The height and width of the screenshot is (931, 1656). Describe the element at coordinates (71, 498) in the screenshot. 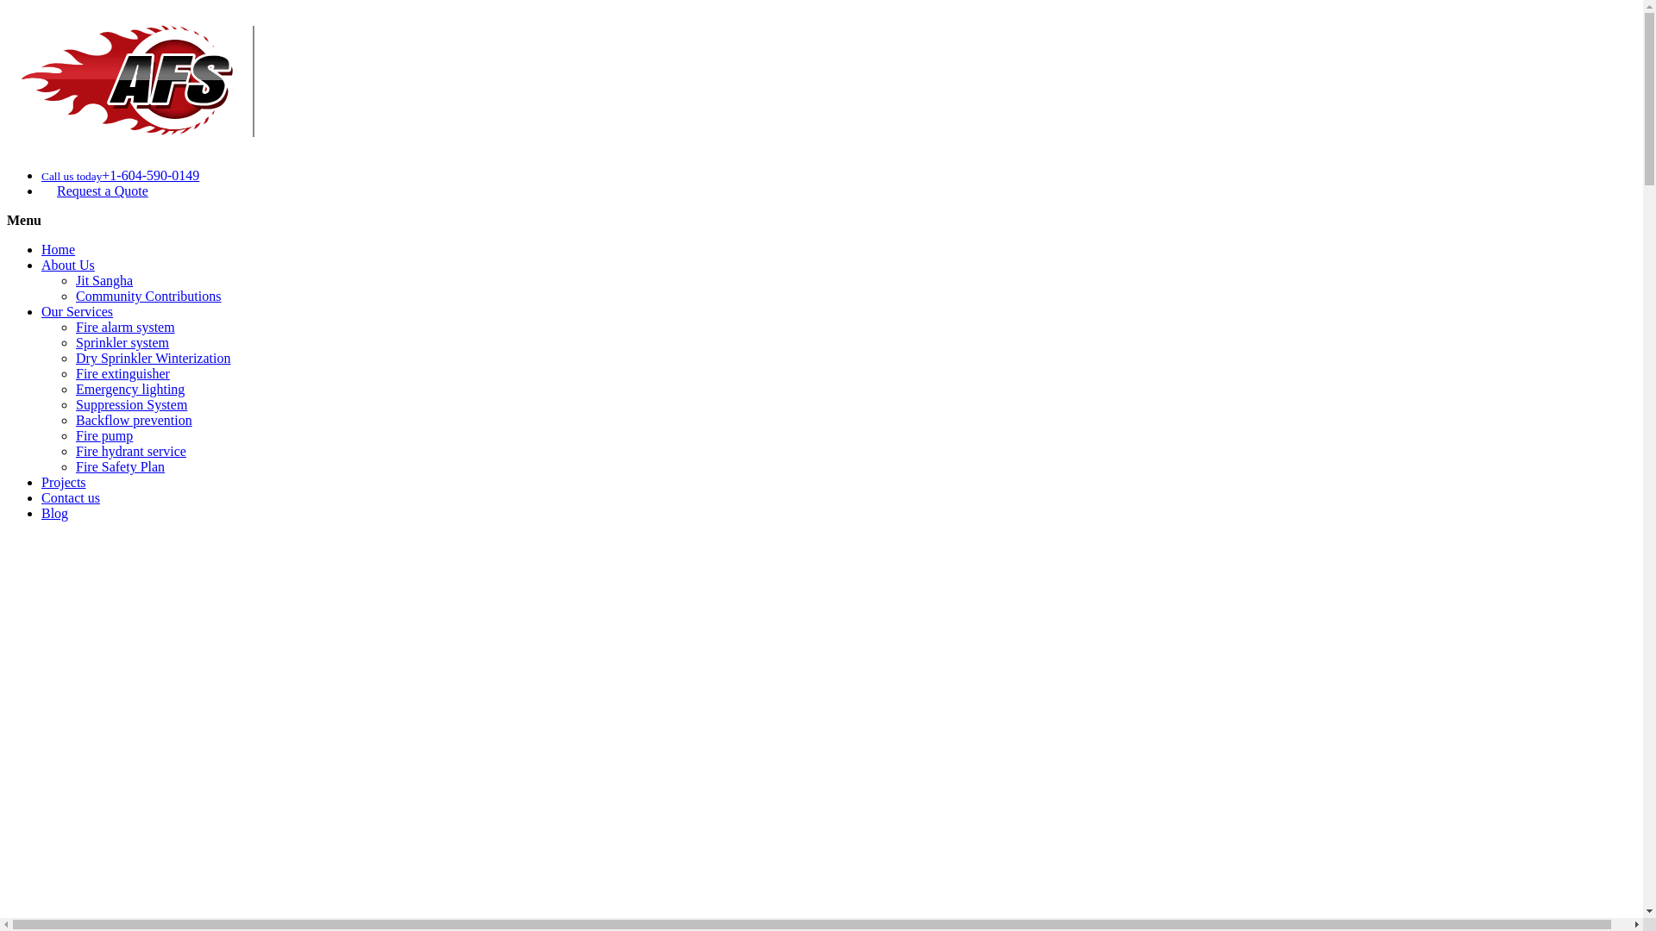

I see `Contact us` at that location.